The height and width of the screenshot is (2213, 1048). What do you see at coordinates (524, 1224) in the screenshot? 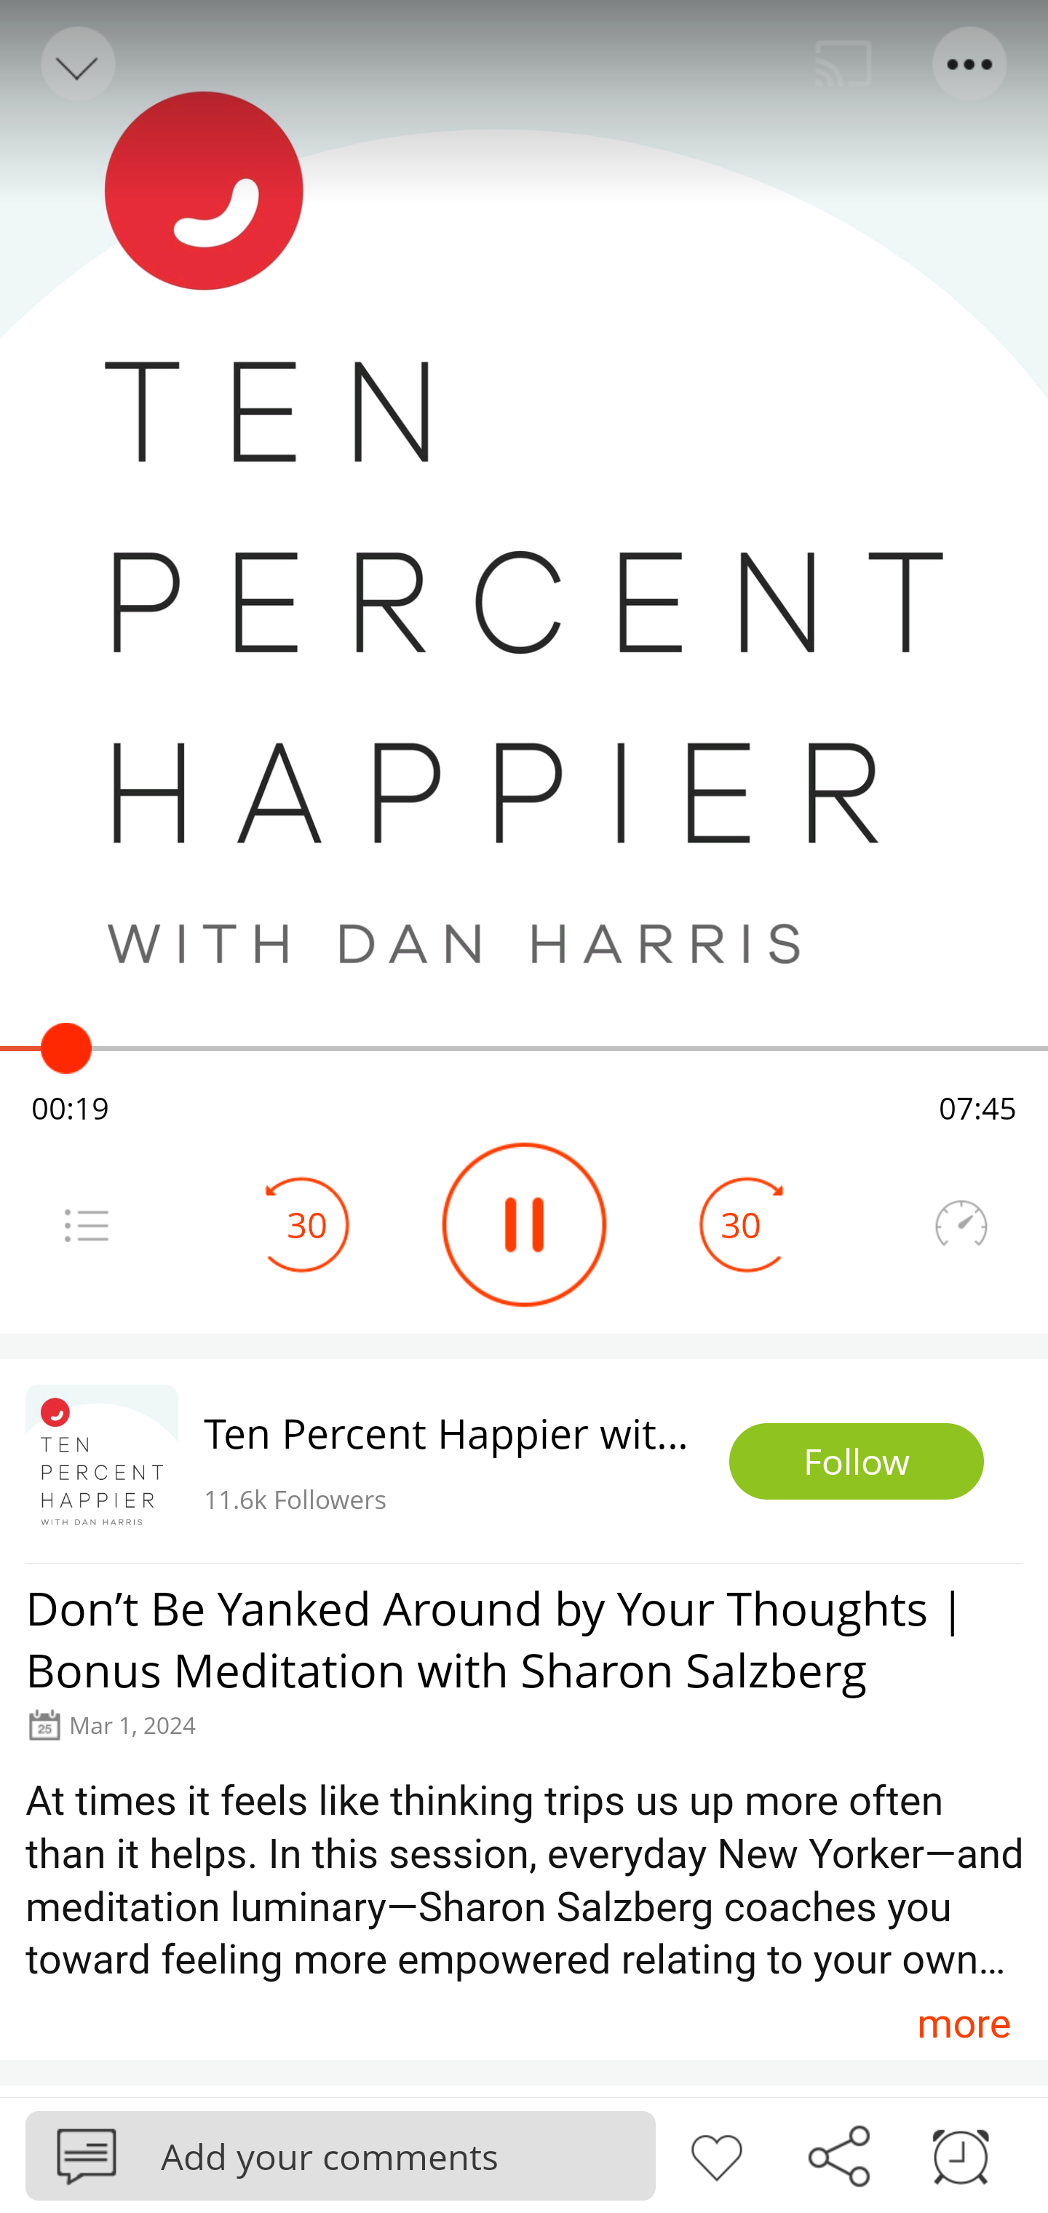
I see `Play` at bounding box center [524, 1224].